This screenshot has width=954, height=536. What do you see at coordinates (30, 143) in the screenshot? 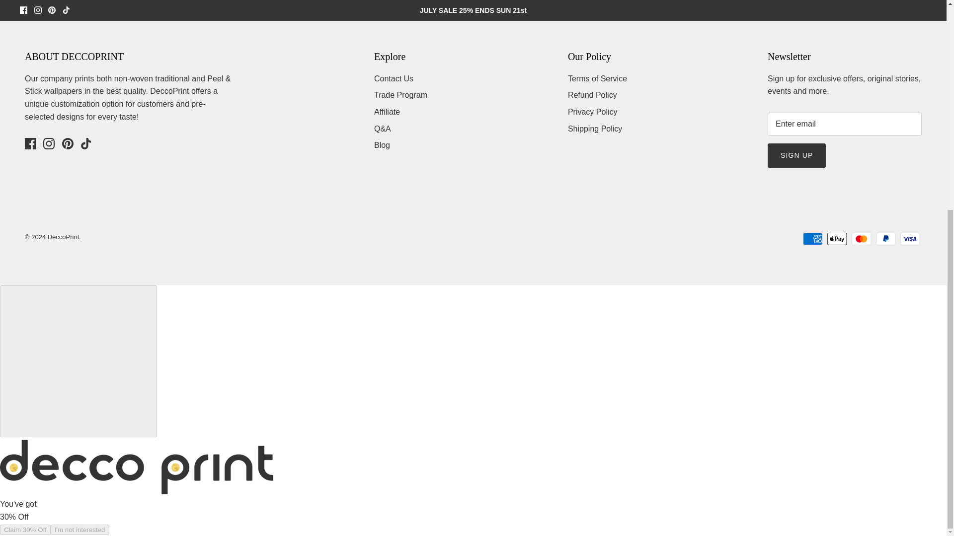
I see `Facebook` at bounding box center [30, 143].